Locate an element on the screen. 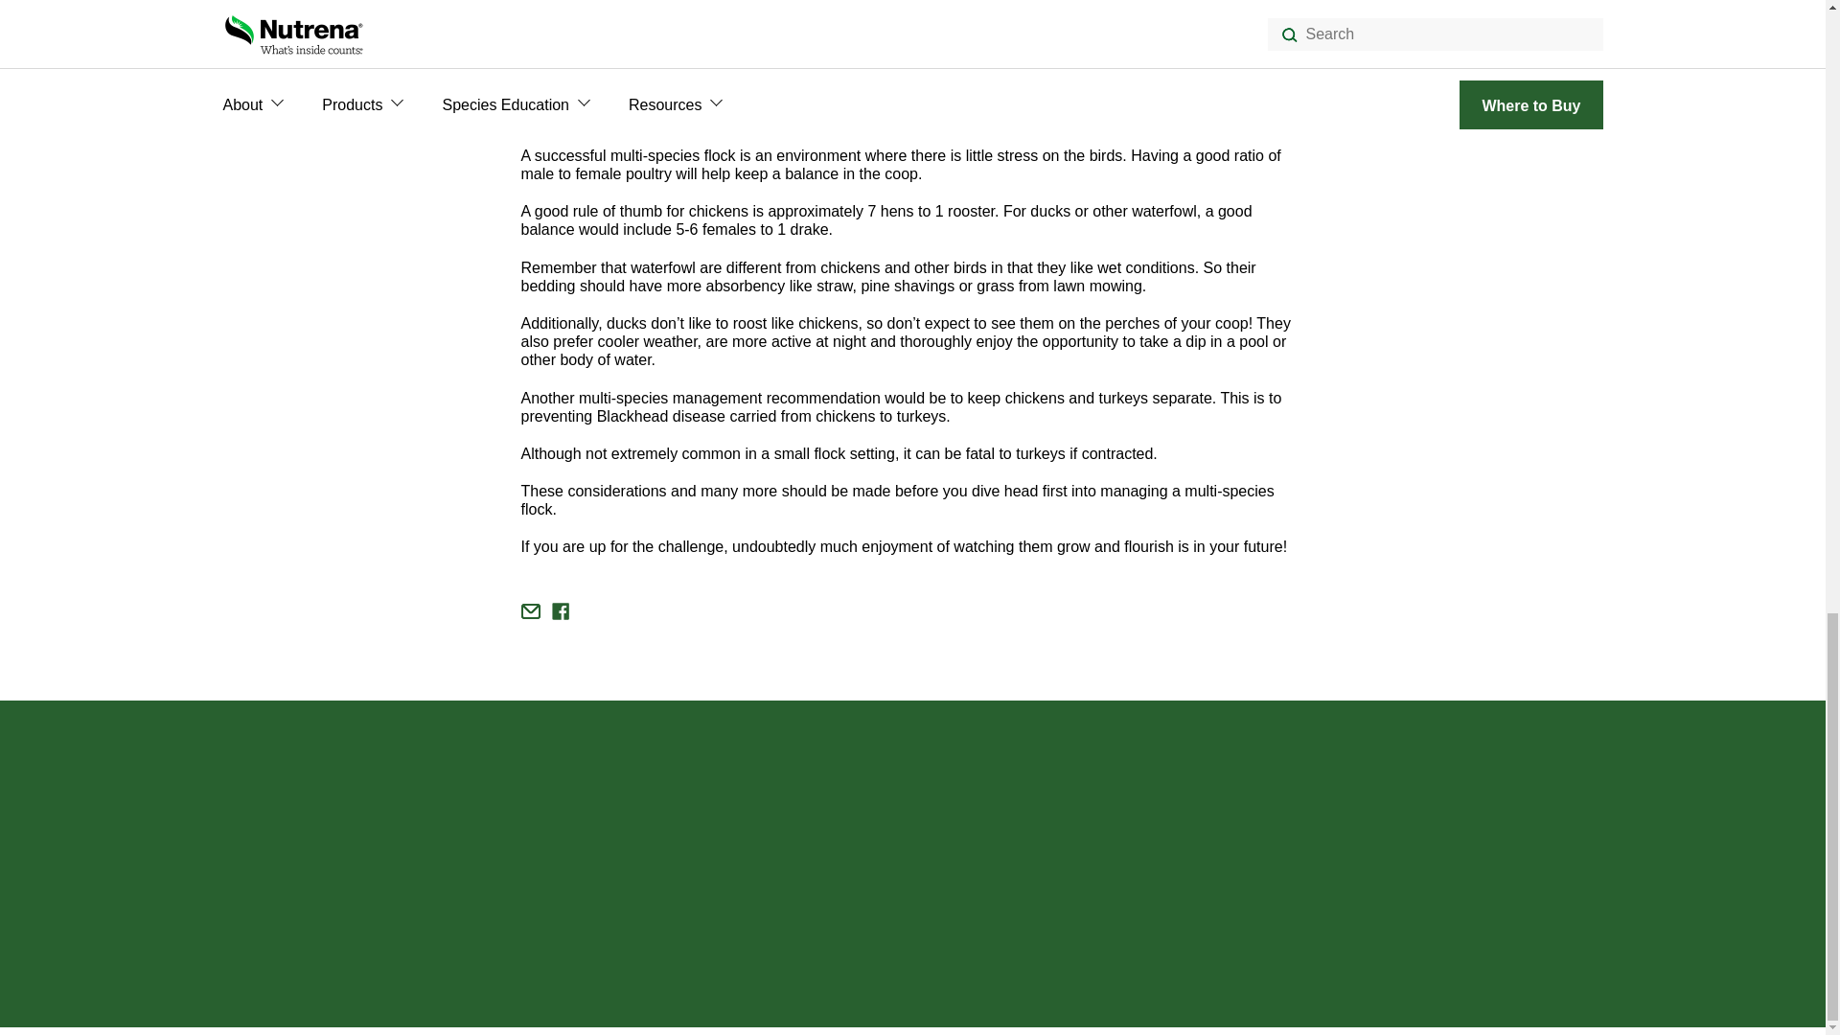  Share this post via Email is located at coordinates (531, 610).